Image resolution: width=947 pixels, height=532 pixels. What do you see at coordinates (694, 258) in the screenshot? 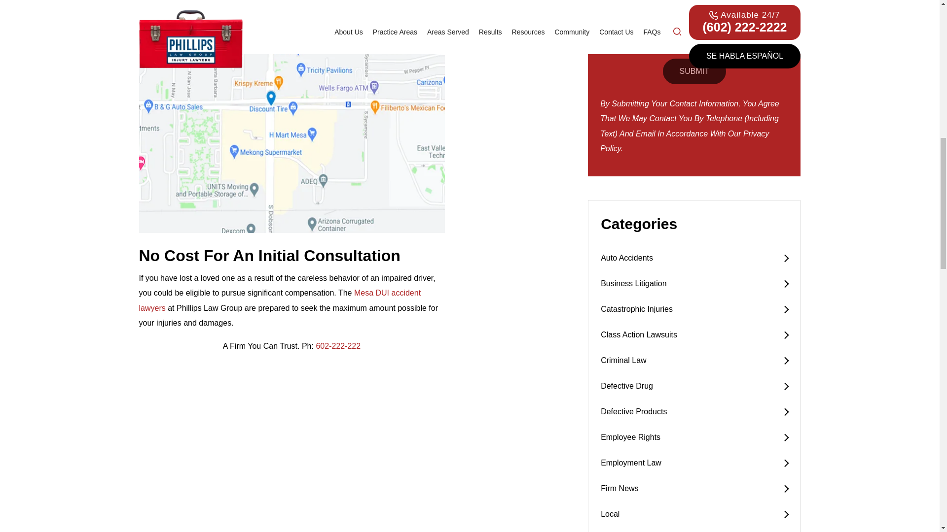
I see `View all post filed under Auto Accidents` at bounding box center [694, 258].